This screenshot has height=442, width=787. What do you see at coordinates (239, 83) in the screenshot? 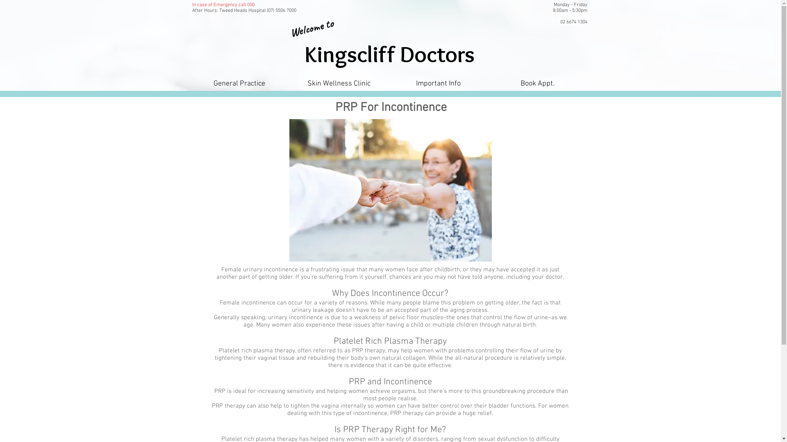
I see `General Practice` at bounding box center [239, 83].